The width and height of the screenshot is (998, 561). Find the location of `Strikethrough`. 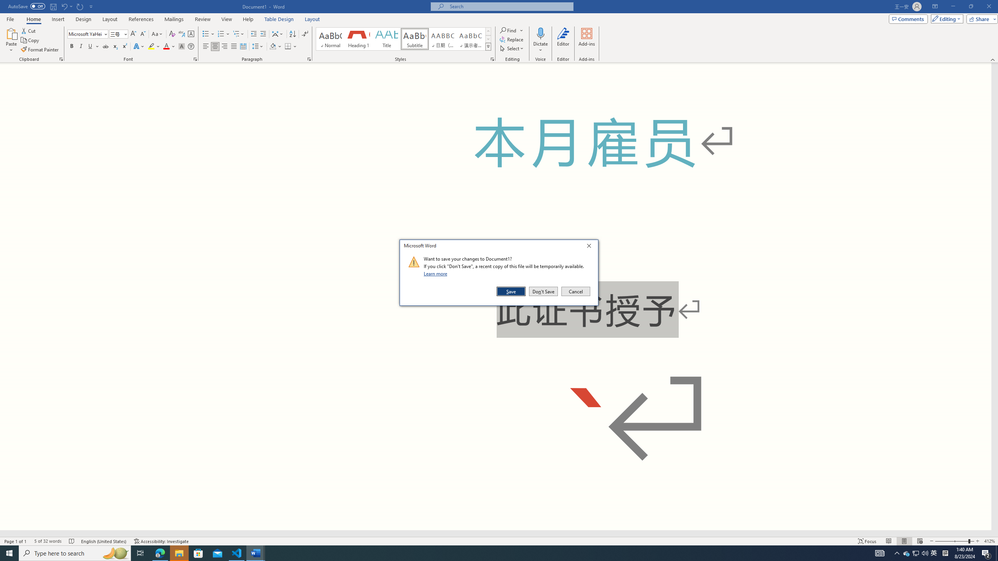

Strikethrough is located at coordinates (106, 47).